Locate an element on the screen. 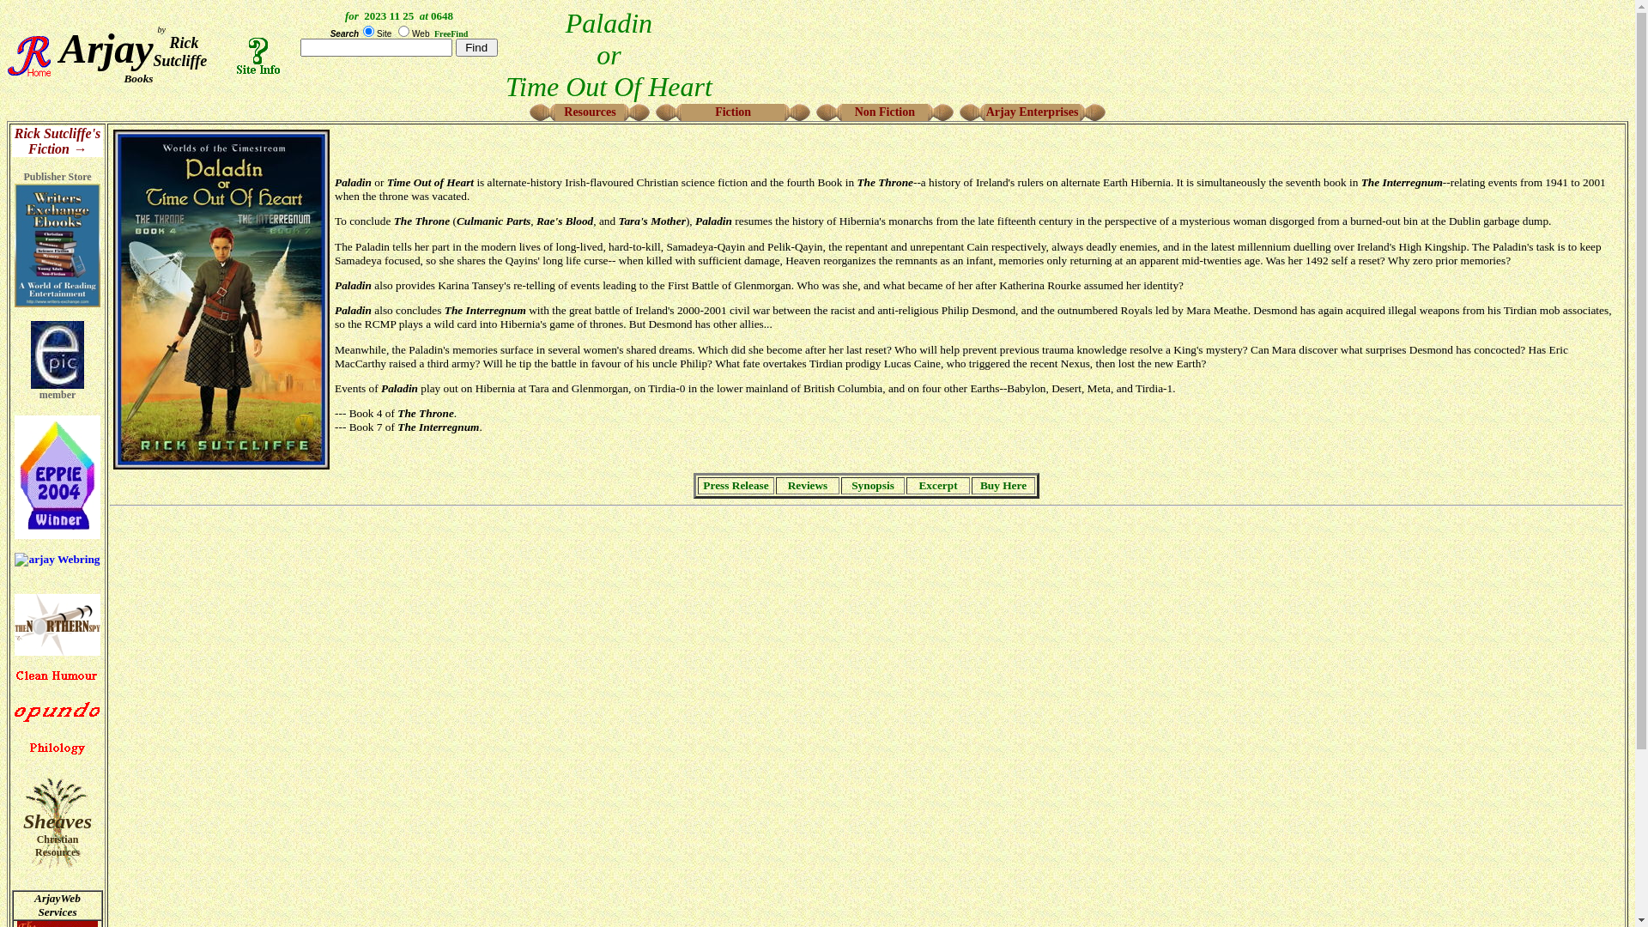  Reviews is located at coordinates (808, 486).